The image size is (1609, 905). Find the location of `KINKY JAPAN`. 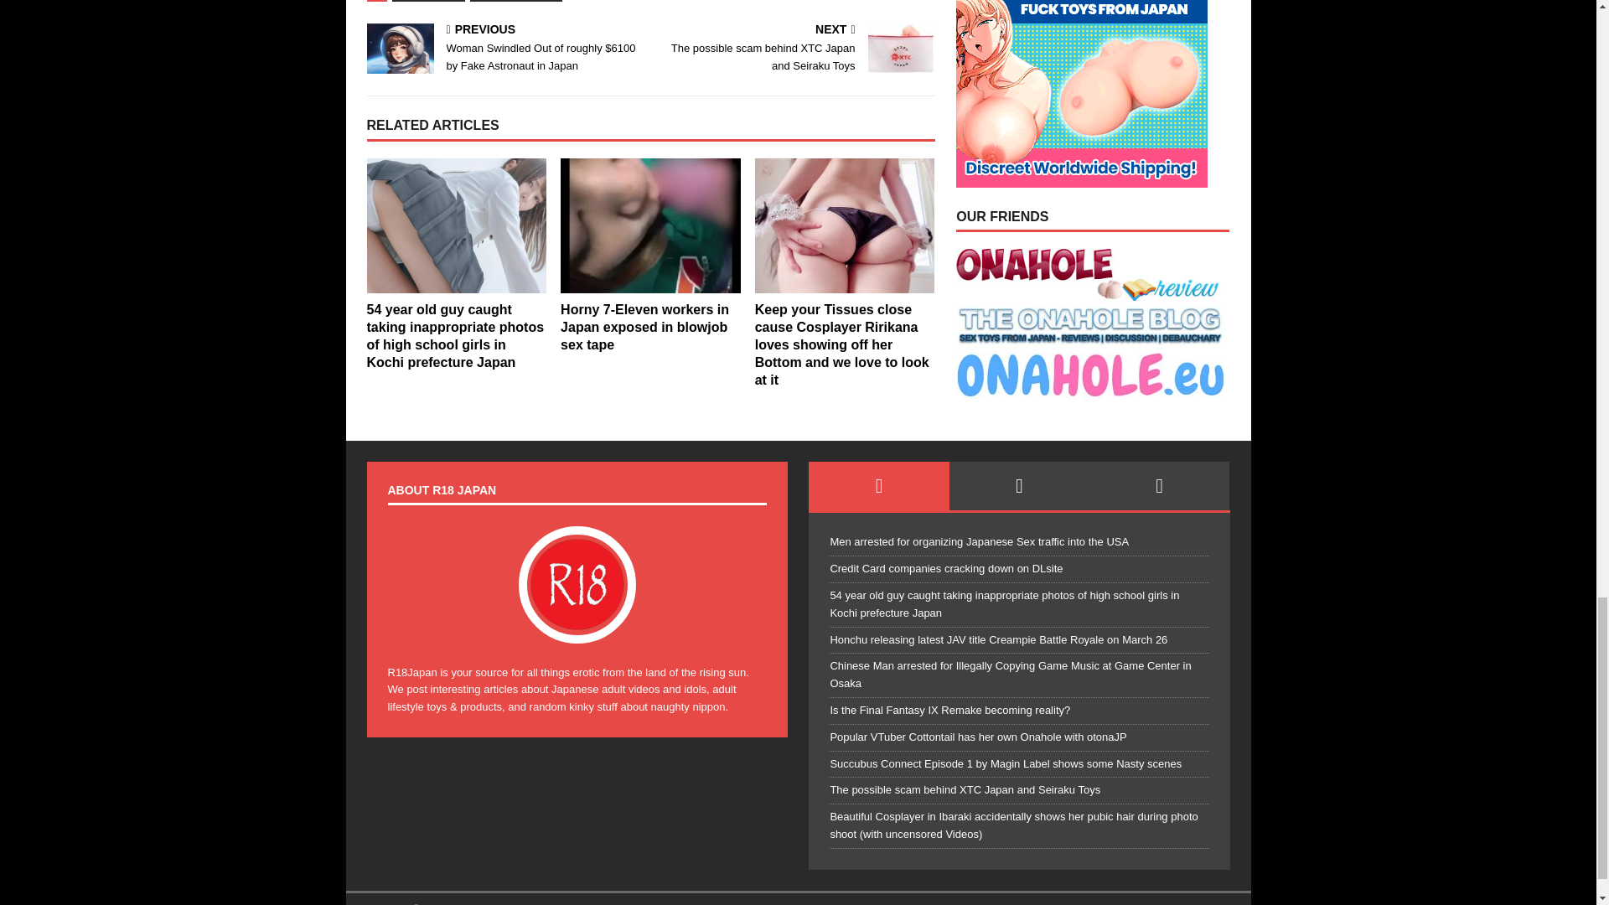

KINKY JAPAN is located at coordinates (428, 1).